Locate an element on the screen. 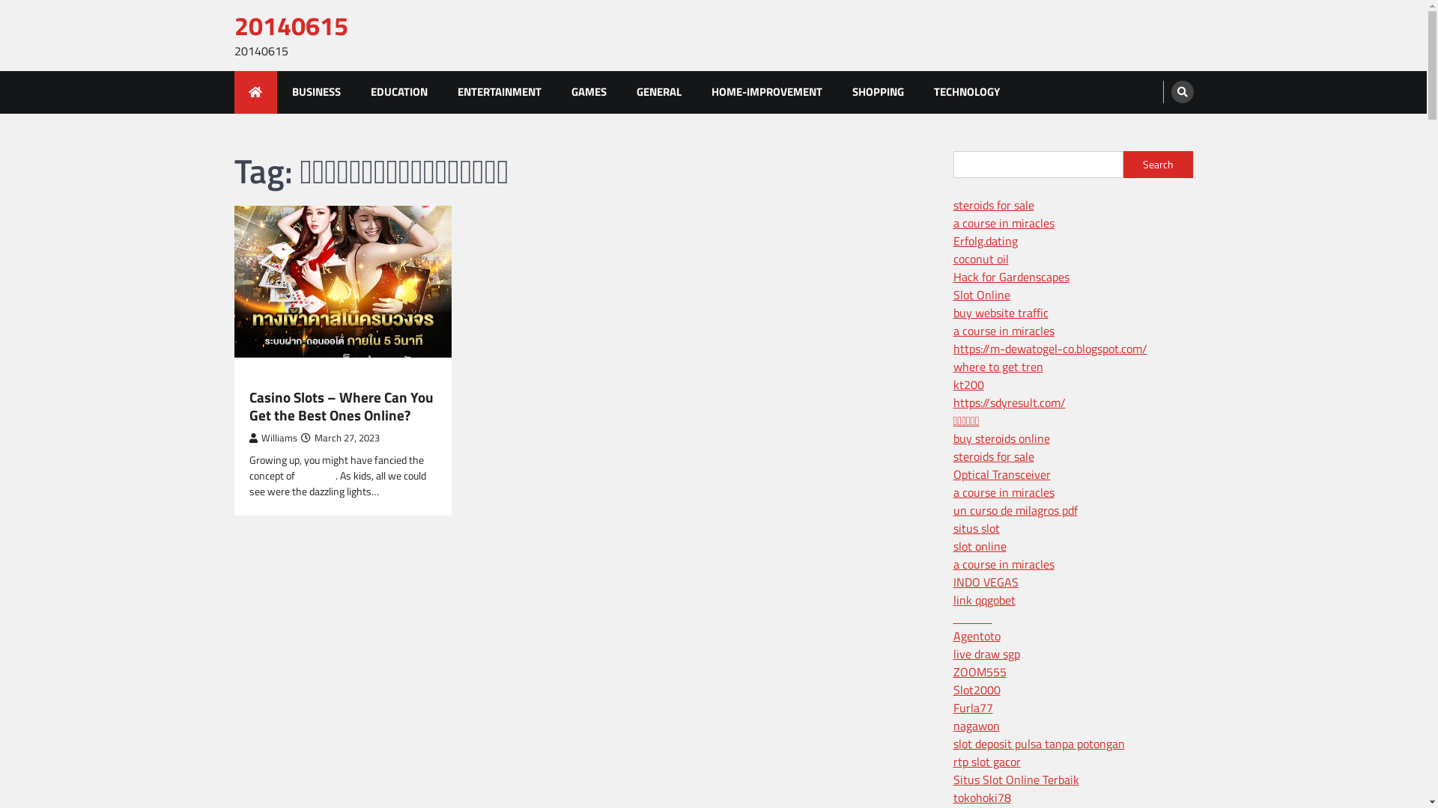 The width and height of the screenshot is (1438, 808). Hack for Gardenscapes is located at coordinates (1011, 277).